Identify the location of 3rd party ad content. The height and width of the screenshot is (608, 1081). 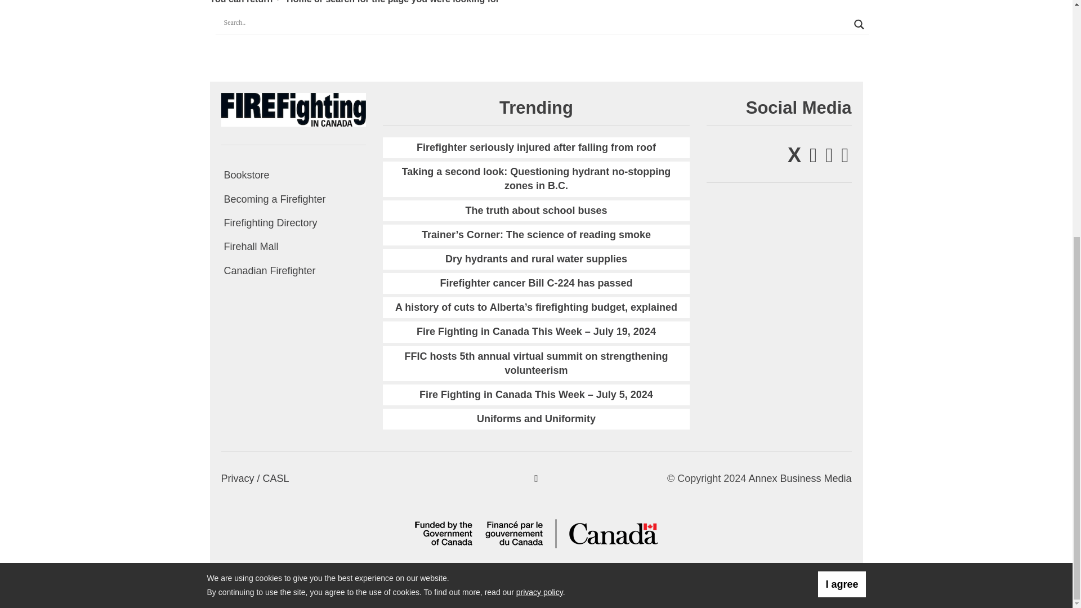
(99, 39).